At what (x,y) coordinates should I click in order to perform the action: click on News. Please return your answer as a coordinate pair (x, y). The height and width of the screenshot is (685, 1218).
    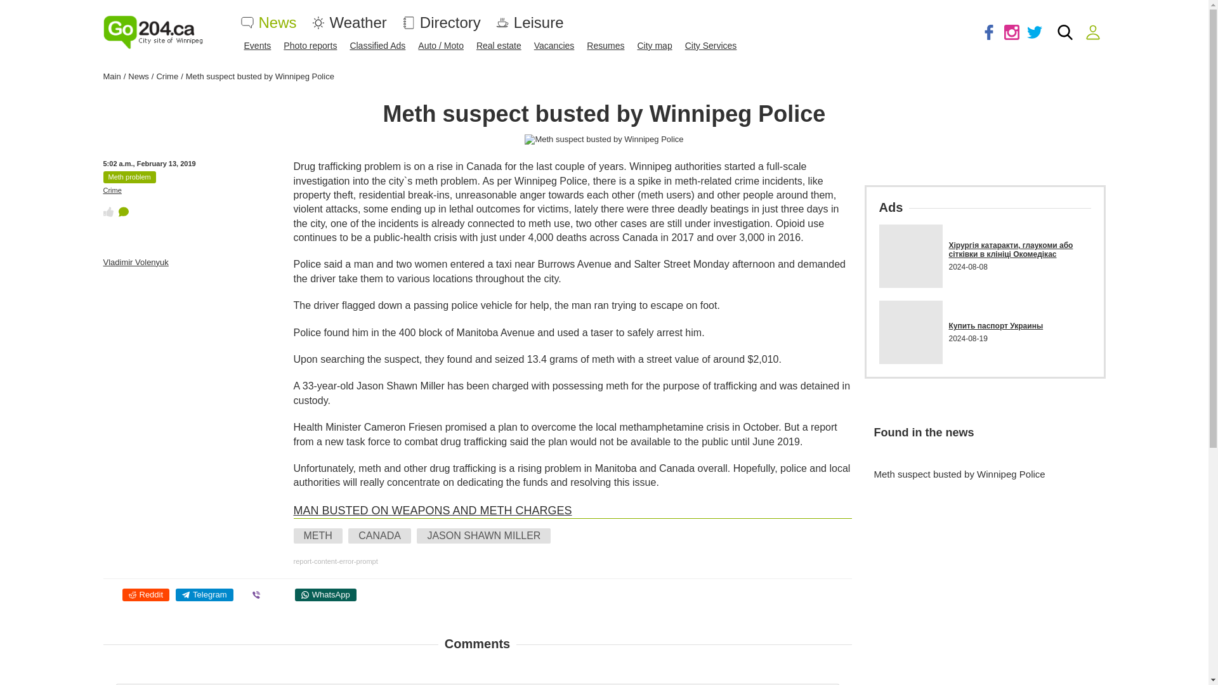
    Looking at the image, I should click on (278, 22).